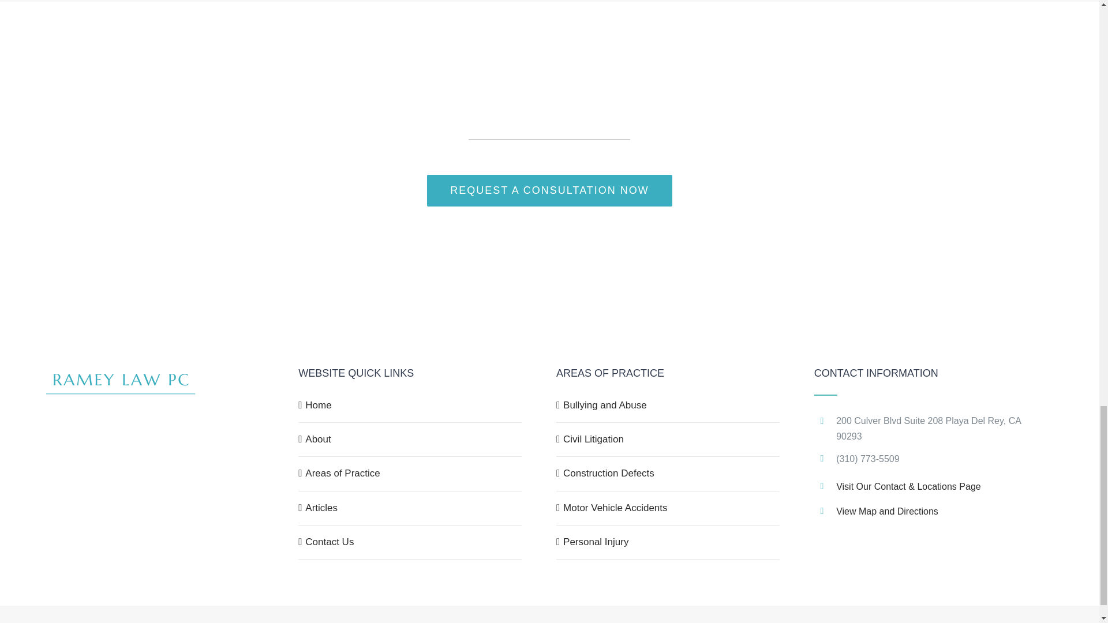 This screenshot has height=623, width=1108. What do you see at coordinates (549, 190) in the screenshot?
I see `REQUEST A CONSULTATION NOW` at bounding box center [549, 190].